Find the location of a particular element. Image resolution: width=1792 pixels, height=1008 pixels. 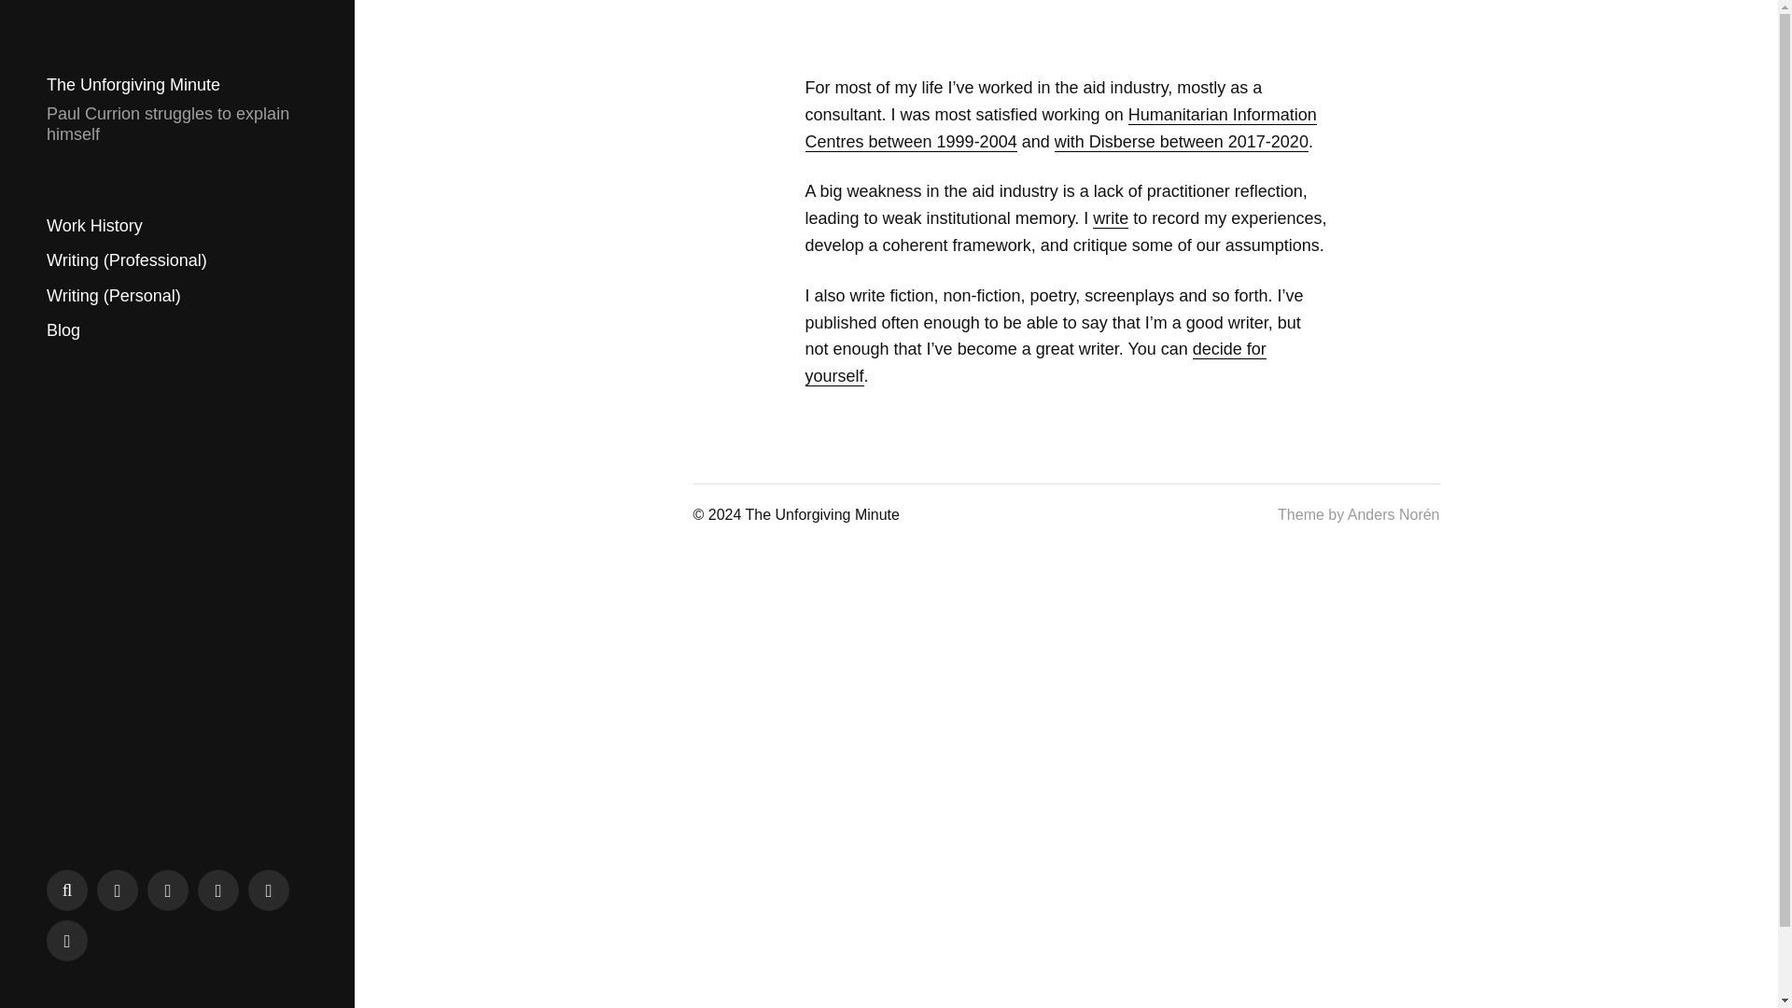

with Disberse between 2017-2020 is located at coordinates (1182, 142).